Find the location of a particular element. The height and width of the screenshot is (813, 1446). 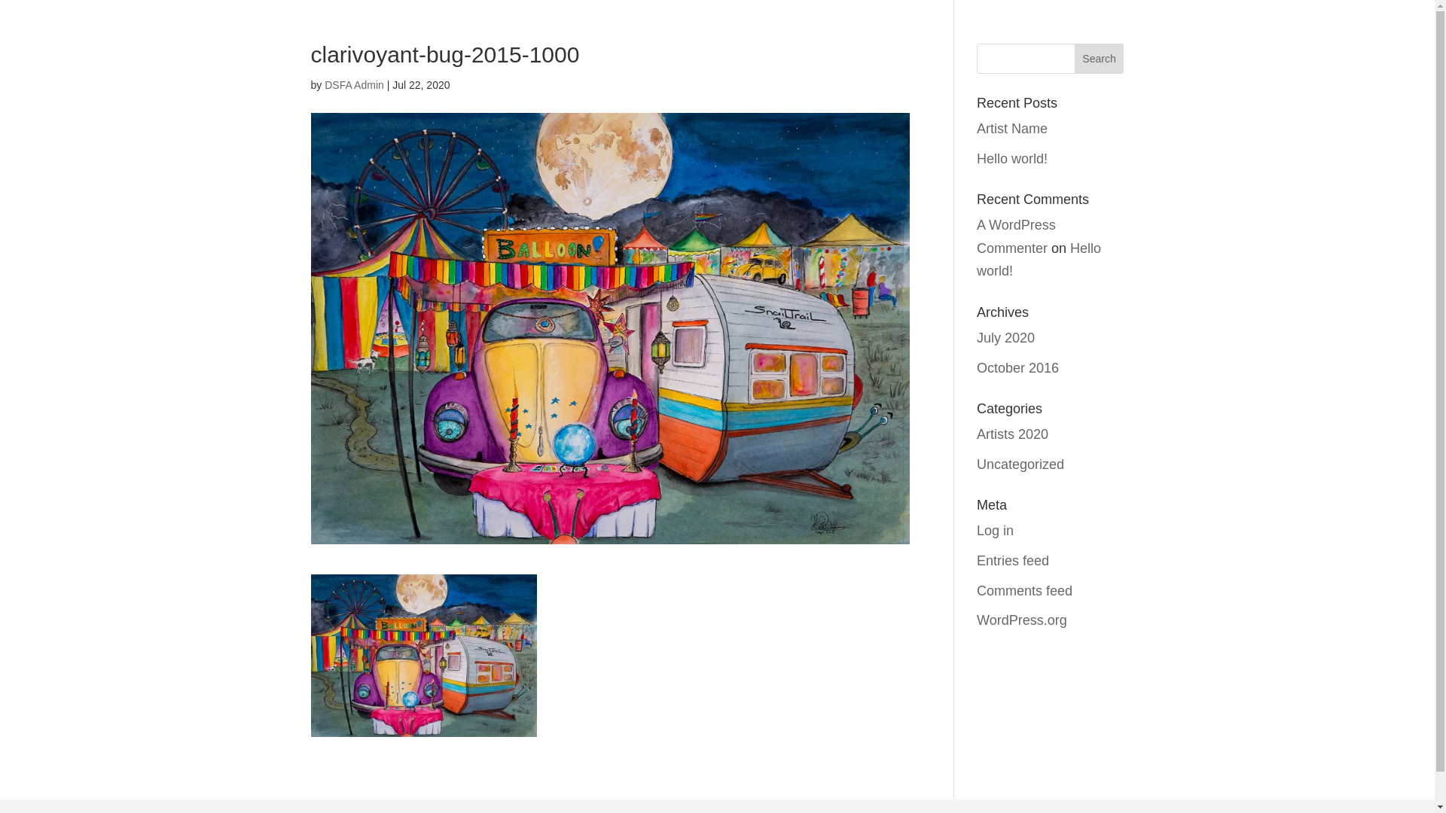

WordPress.org is located at coordinates (1022, 620).